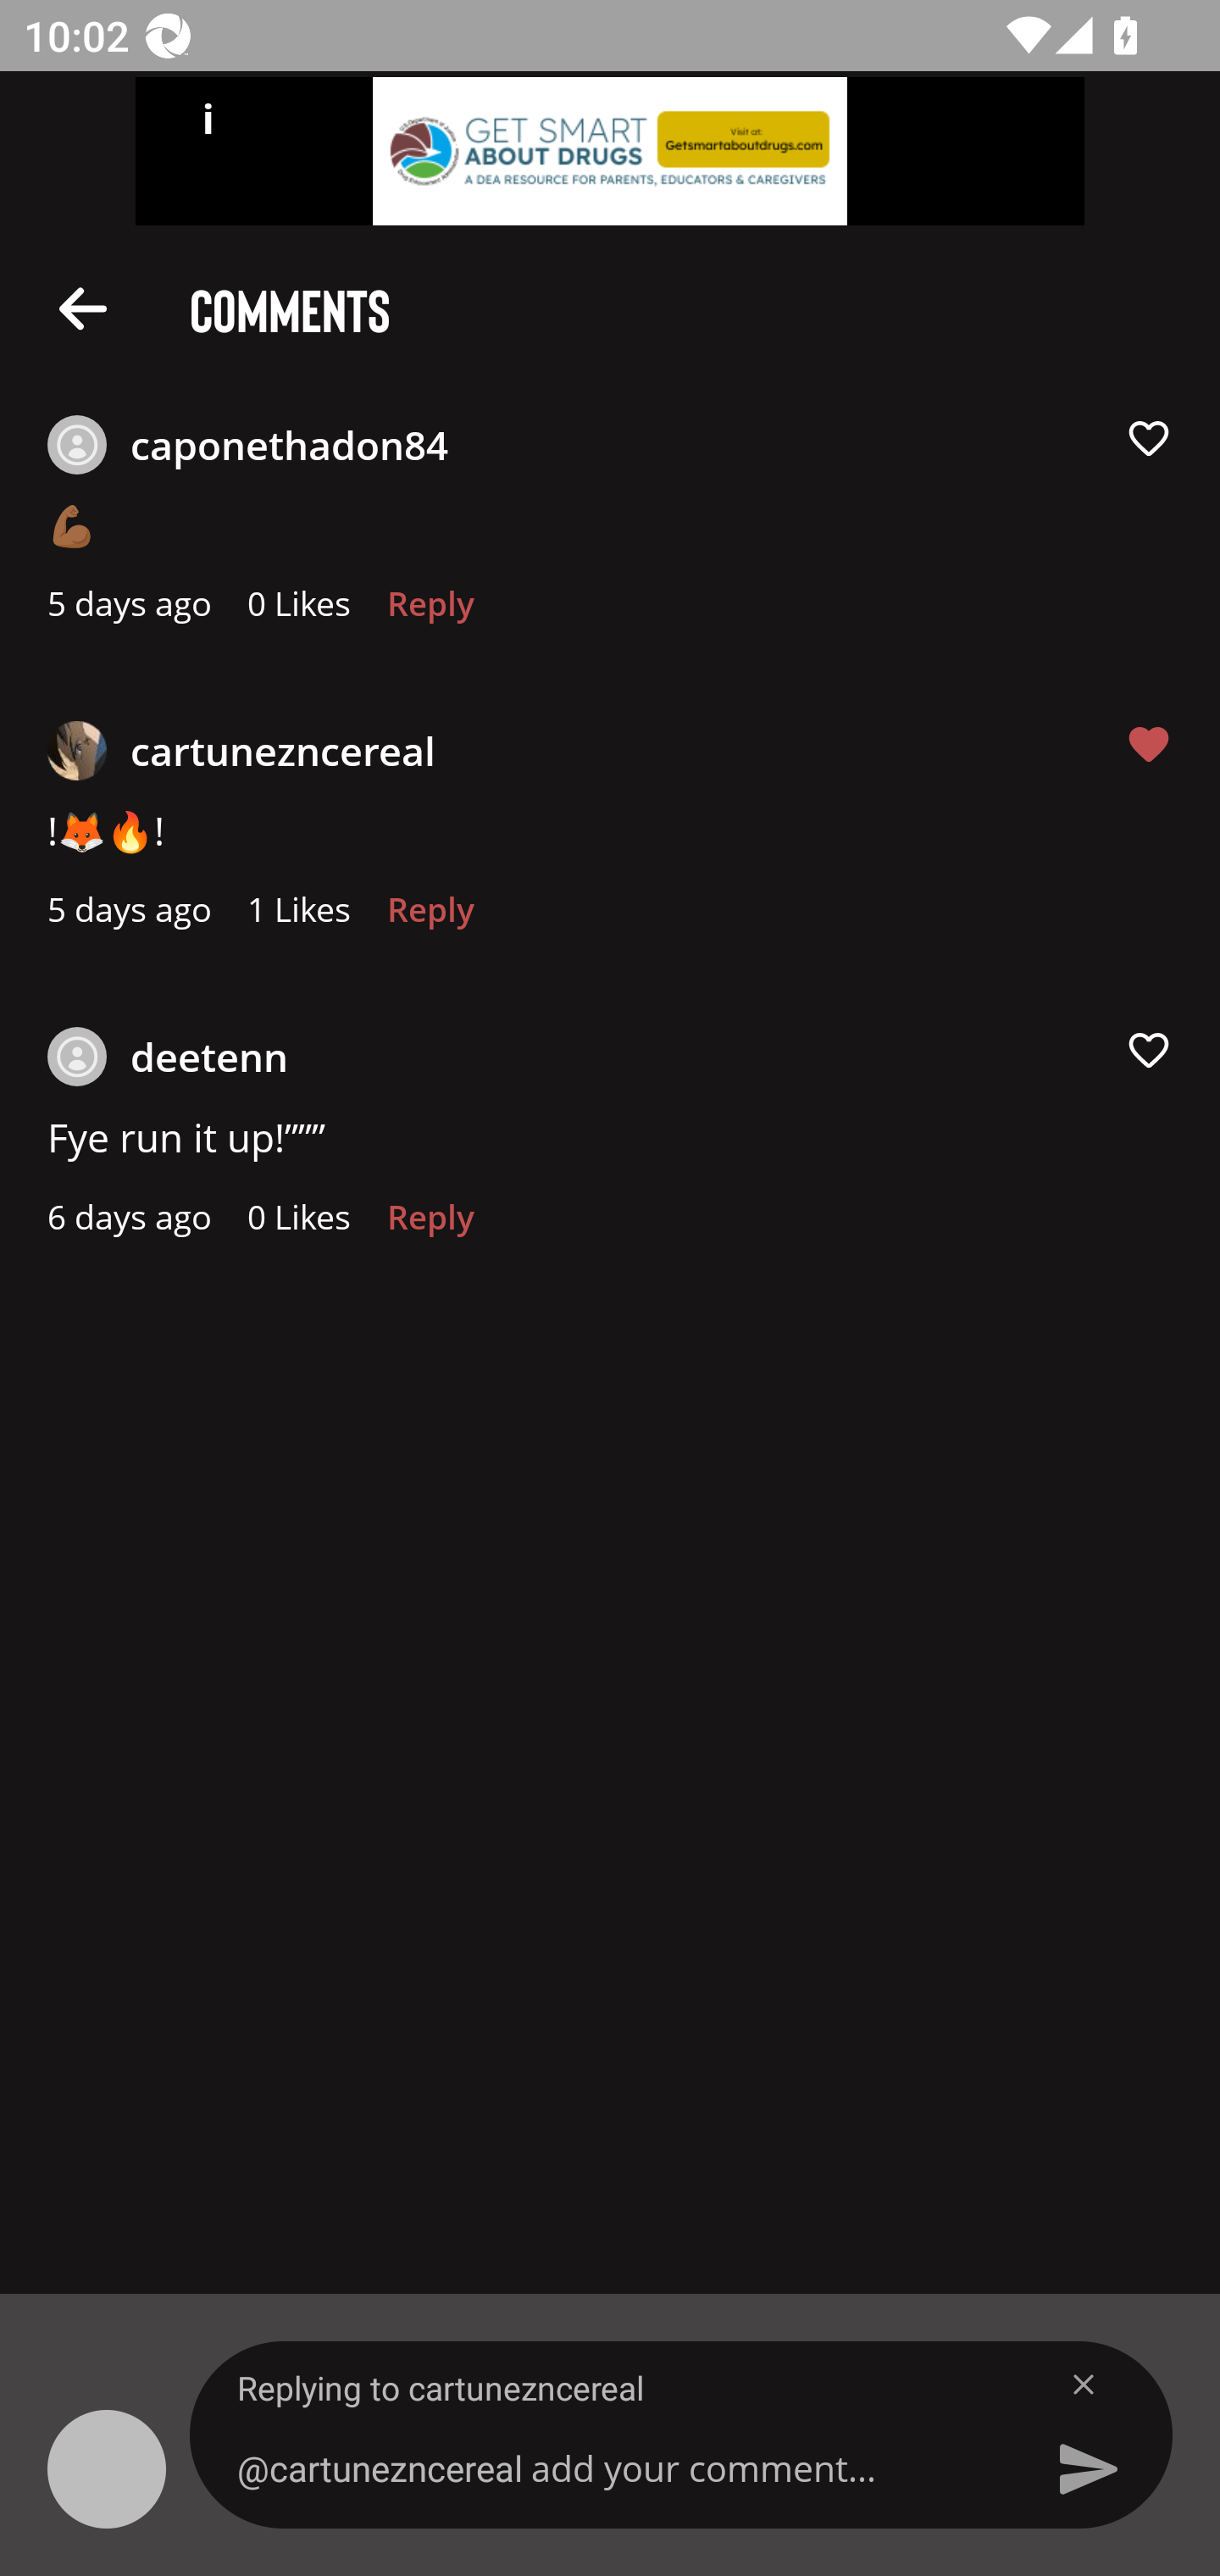  I want to click on Reply, so click(430, 919).